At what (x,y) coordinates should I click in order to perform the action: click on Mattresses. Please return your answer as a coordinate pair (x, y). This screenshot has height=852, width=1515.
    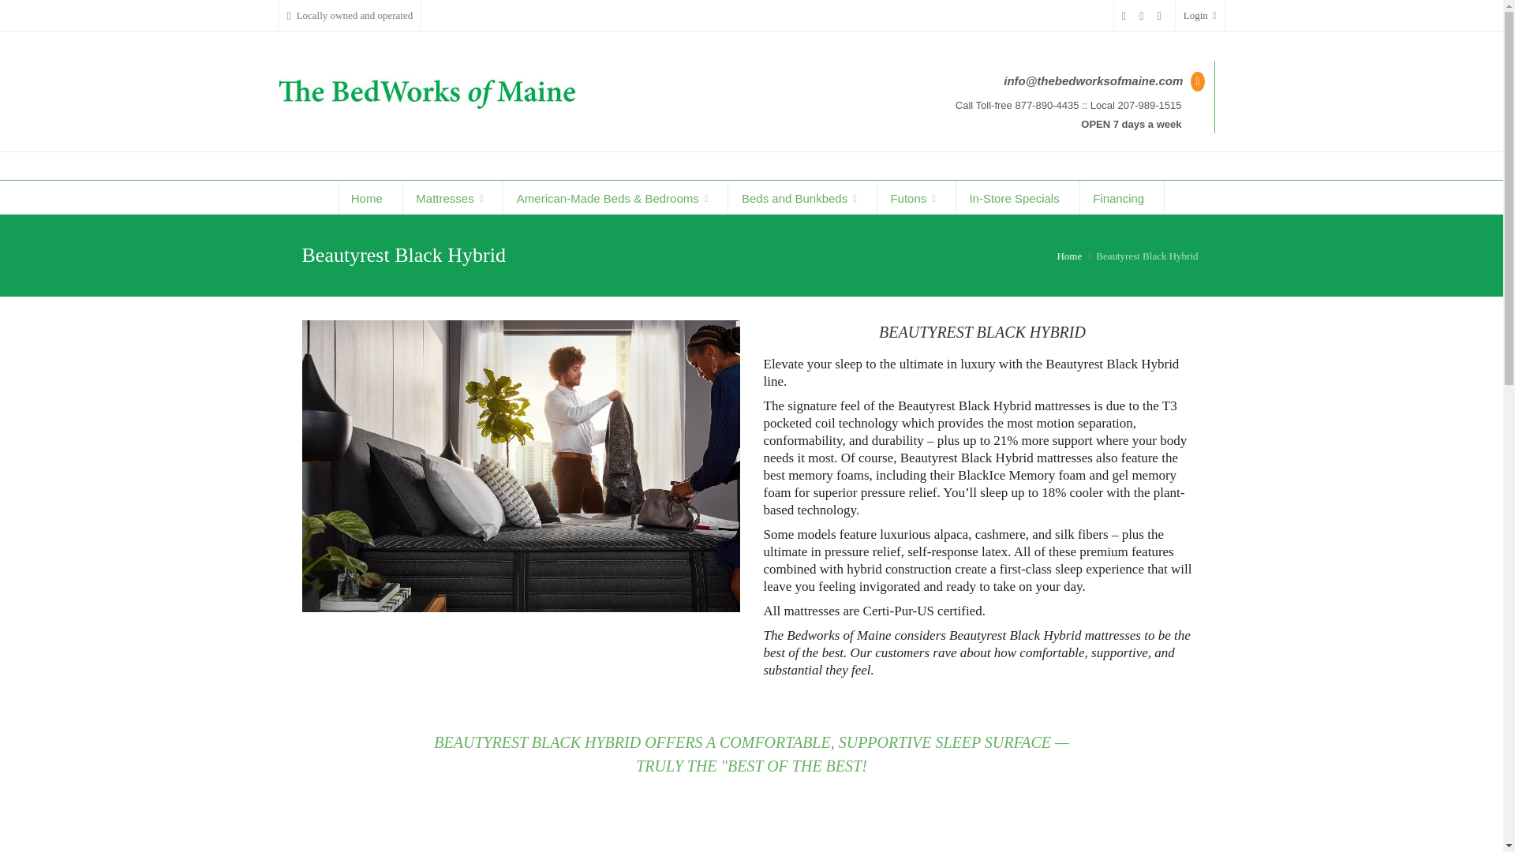
    Looking at the image, I should click on (453, 197).